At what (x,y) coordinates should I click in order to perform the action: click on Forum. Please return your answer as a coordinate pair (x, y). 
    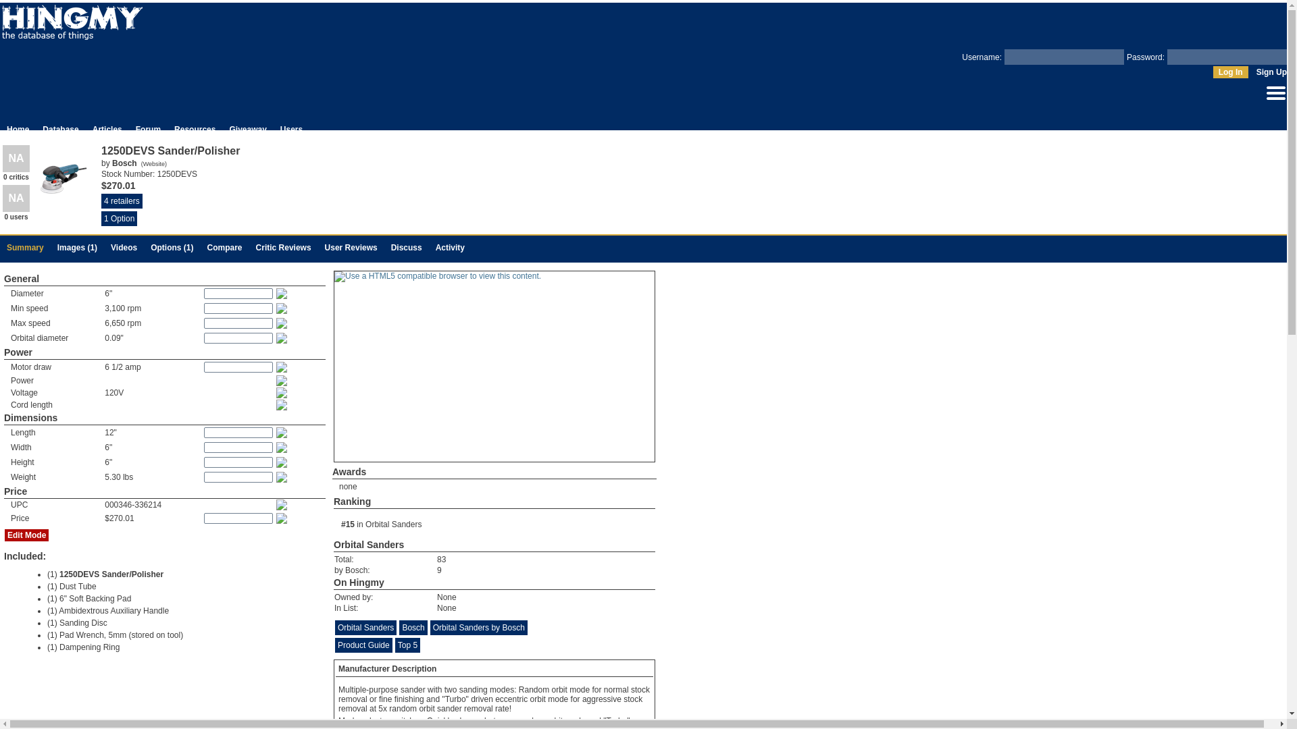
    Looking at the image, I should click on (149, 129).